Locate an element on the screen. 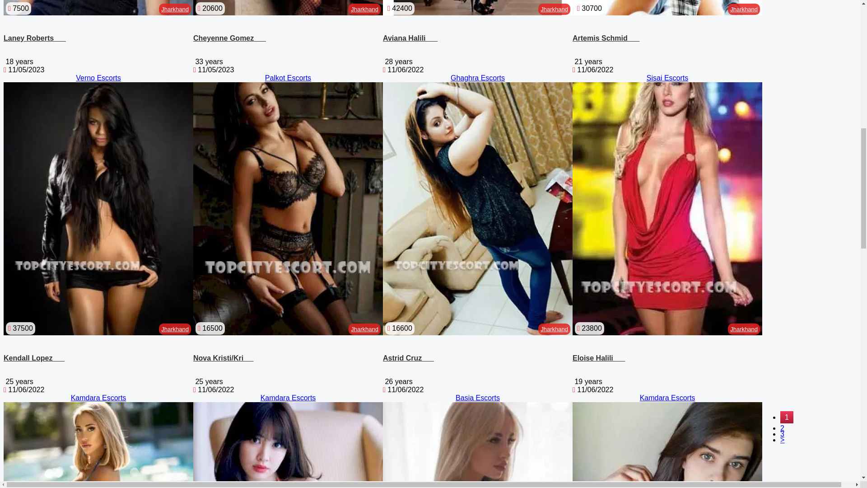 This screenshot has height=488, width=867. Jharkhand is located at coordinates (175, 9).